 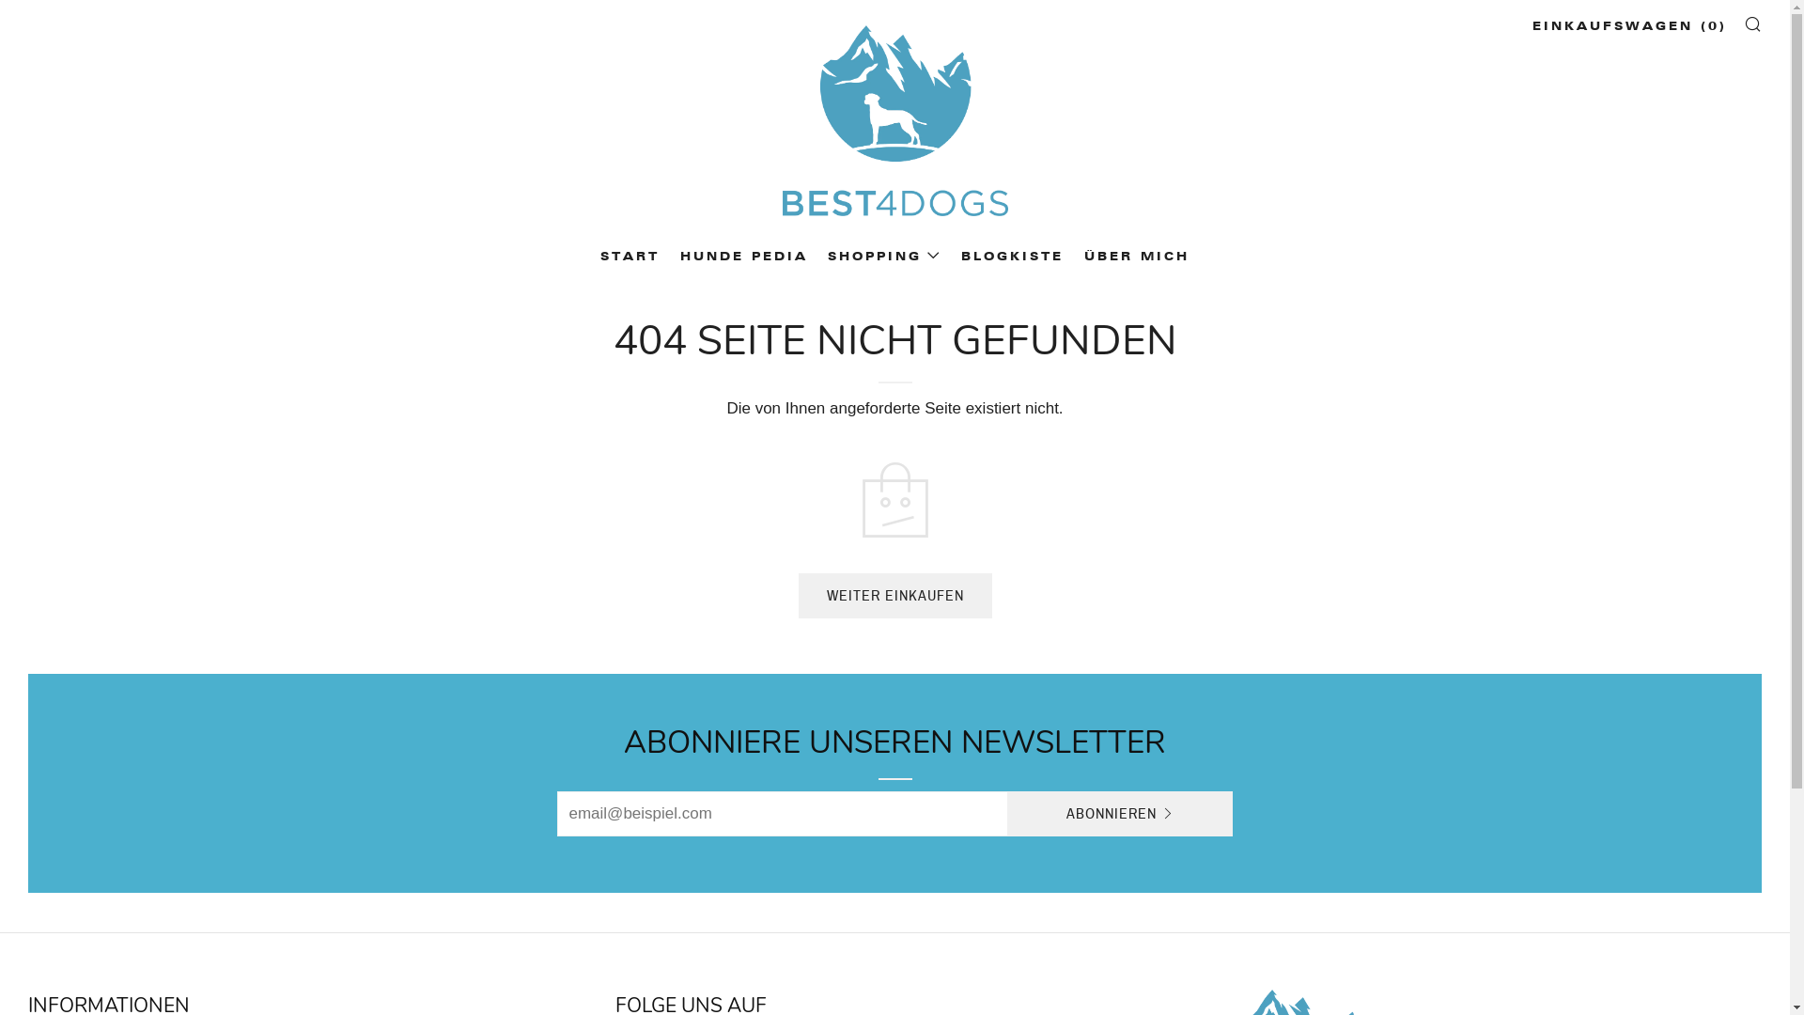 I want to click on START, so click(x=630, y=257).